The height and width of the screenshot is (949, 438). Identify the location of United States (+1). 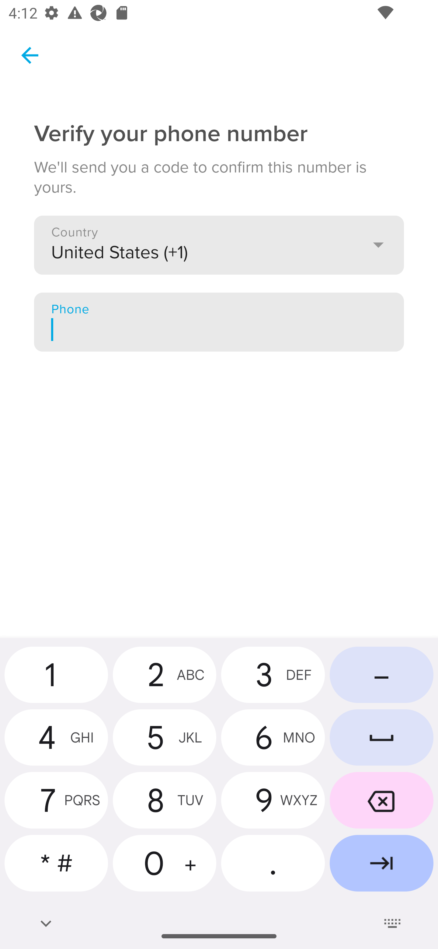
(219, 245).